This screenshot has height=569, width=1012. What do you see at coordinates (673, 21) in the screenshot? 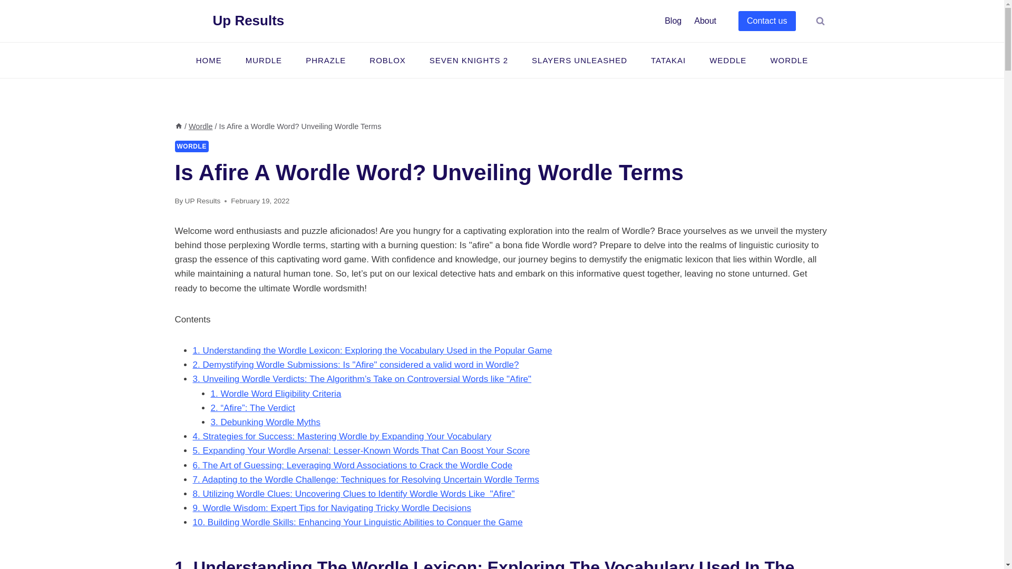
I see `Blog` at bounding box center [673, 21].